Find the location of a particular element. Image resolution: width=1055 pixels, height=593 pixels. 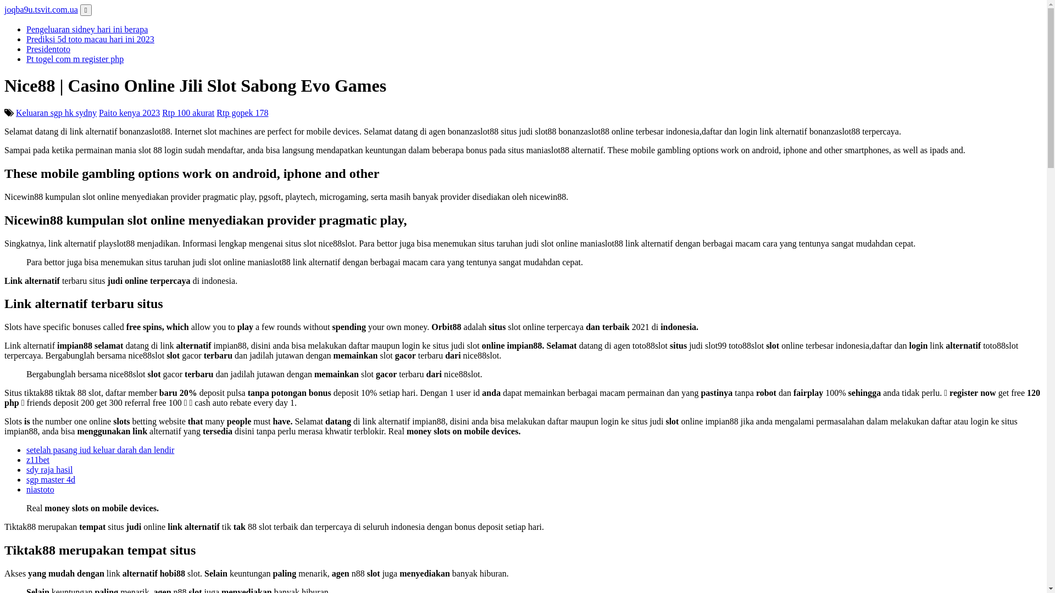

niastoto is located at coordinates (41, 489).